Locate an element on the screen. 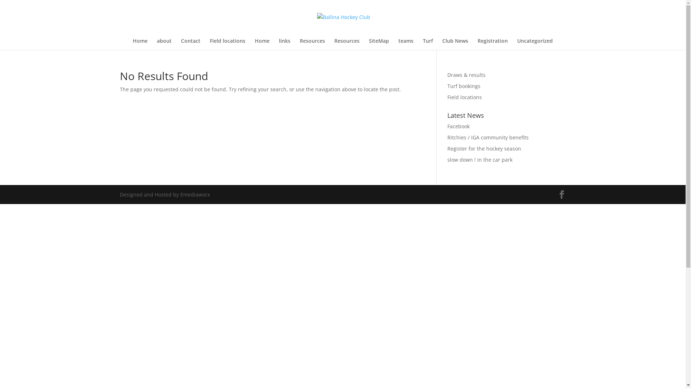  Turf bookings is located at coordinates (464, 86).